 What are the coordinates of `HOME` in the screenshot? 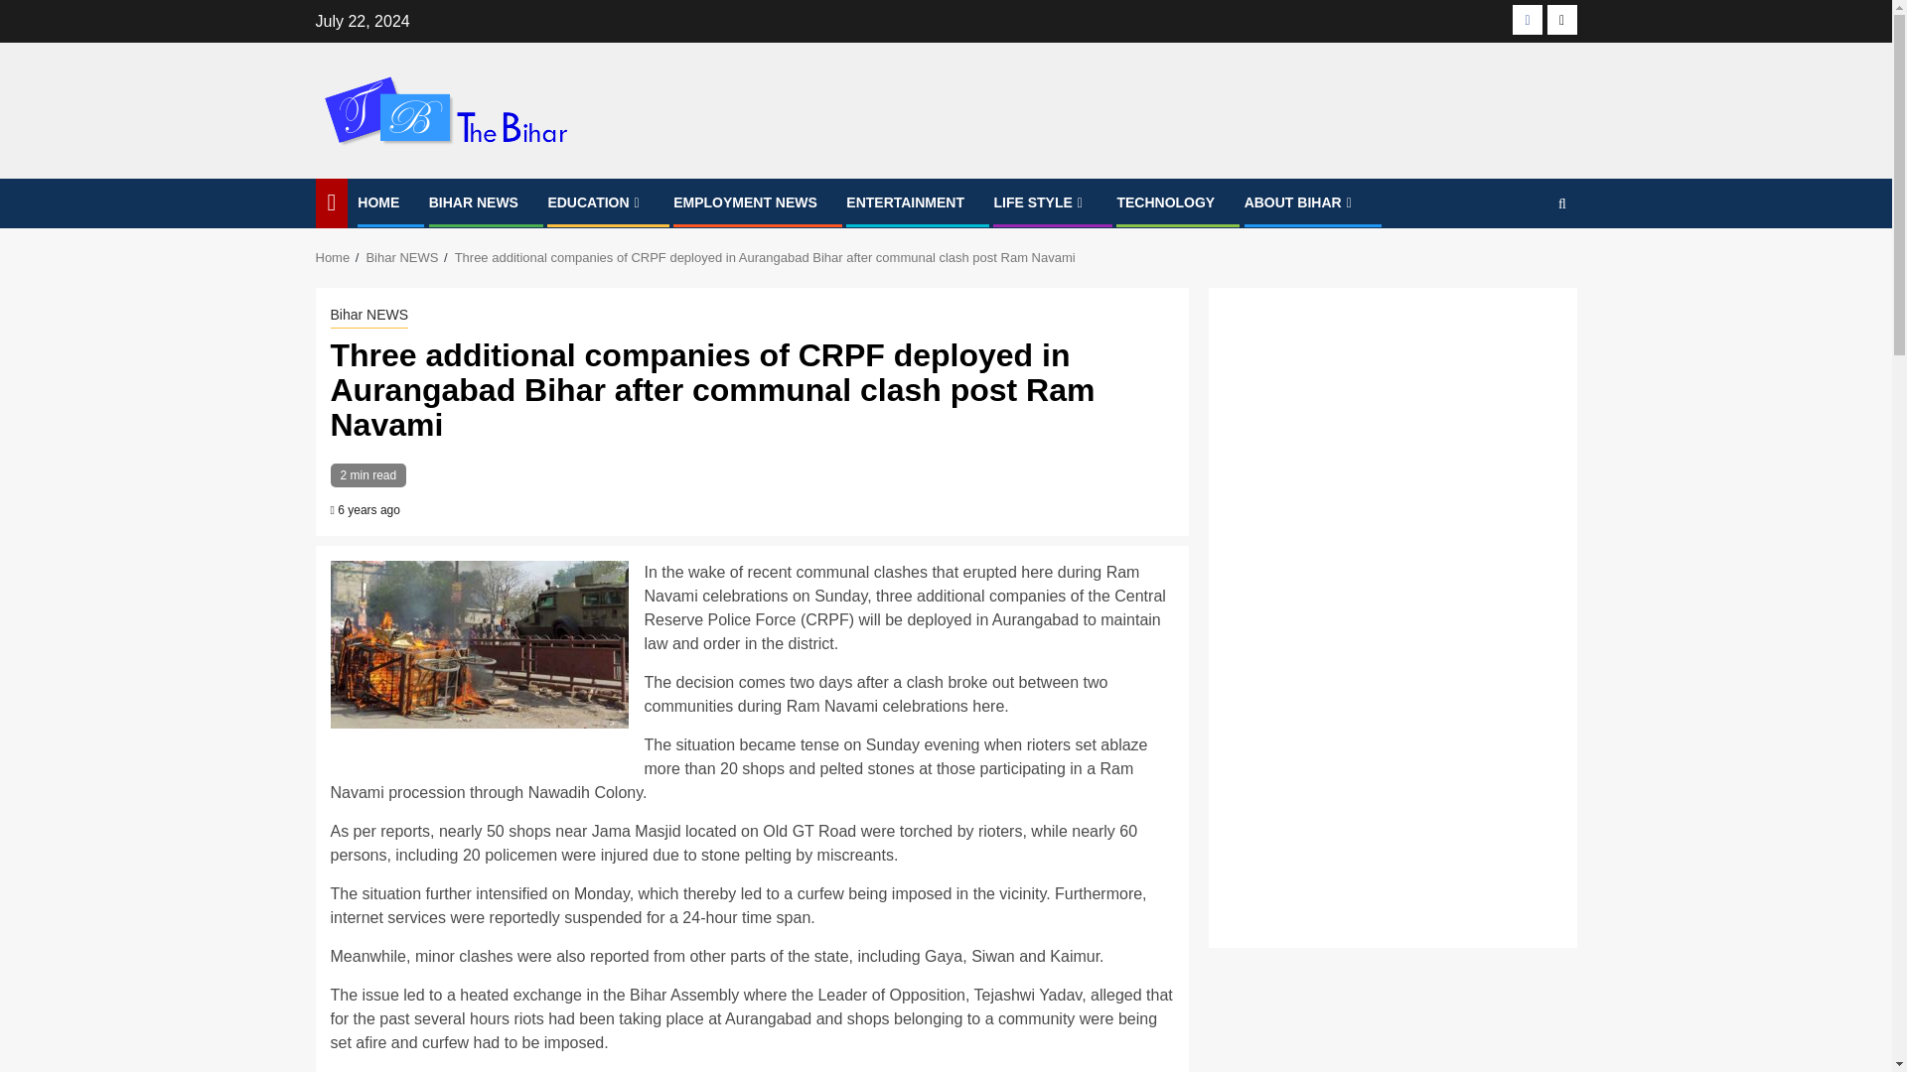 It's located at (377, 201).